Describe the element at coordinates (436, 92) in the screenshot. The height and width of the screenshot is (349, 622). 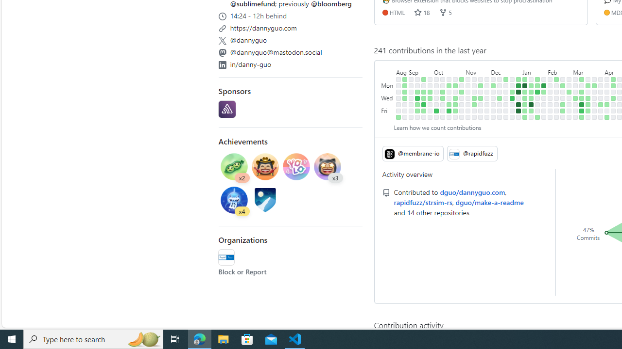
I see `No contributions on October 3rd.` at that location.